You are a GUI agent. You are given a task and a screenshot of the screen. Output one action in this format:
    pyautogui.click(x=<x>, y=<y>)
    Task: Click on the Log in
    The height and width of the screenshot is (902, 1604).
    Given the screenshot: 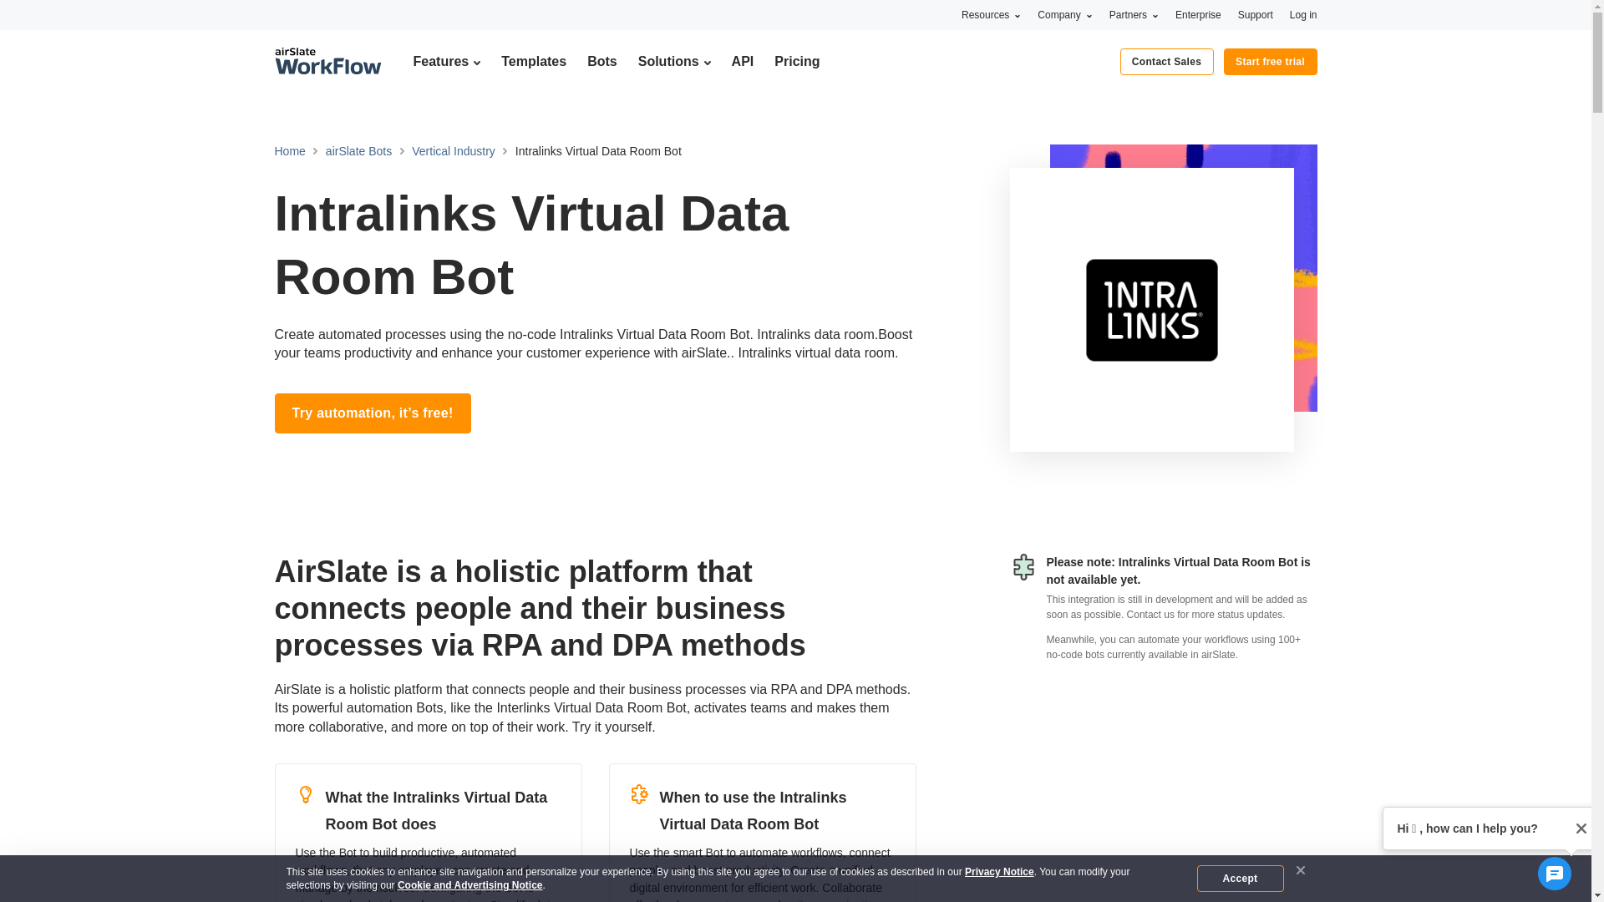 What is the action you would take?
    pyautogui.click(x=1303, y=14)
    